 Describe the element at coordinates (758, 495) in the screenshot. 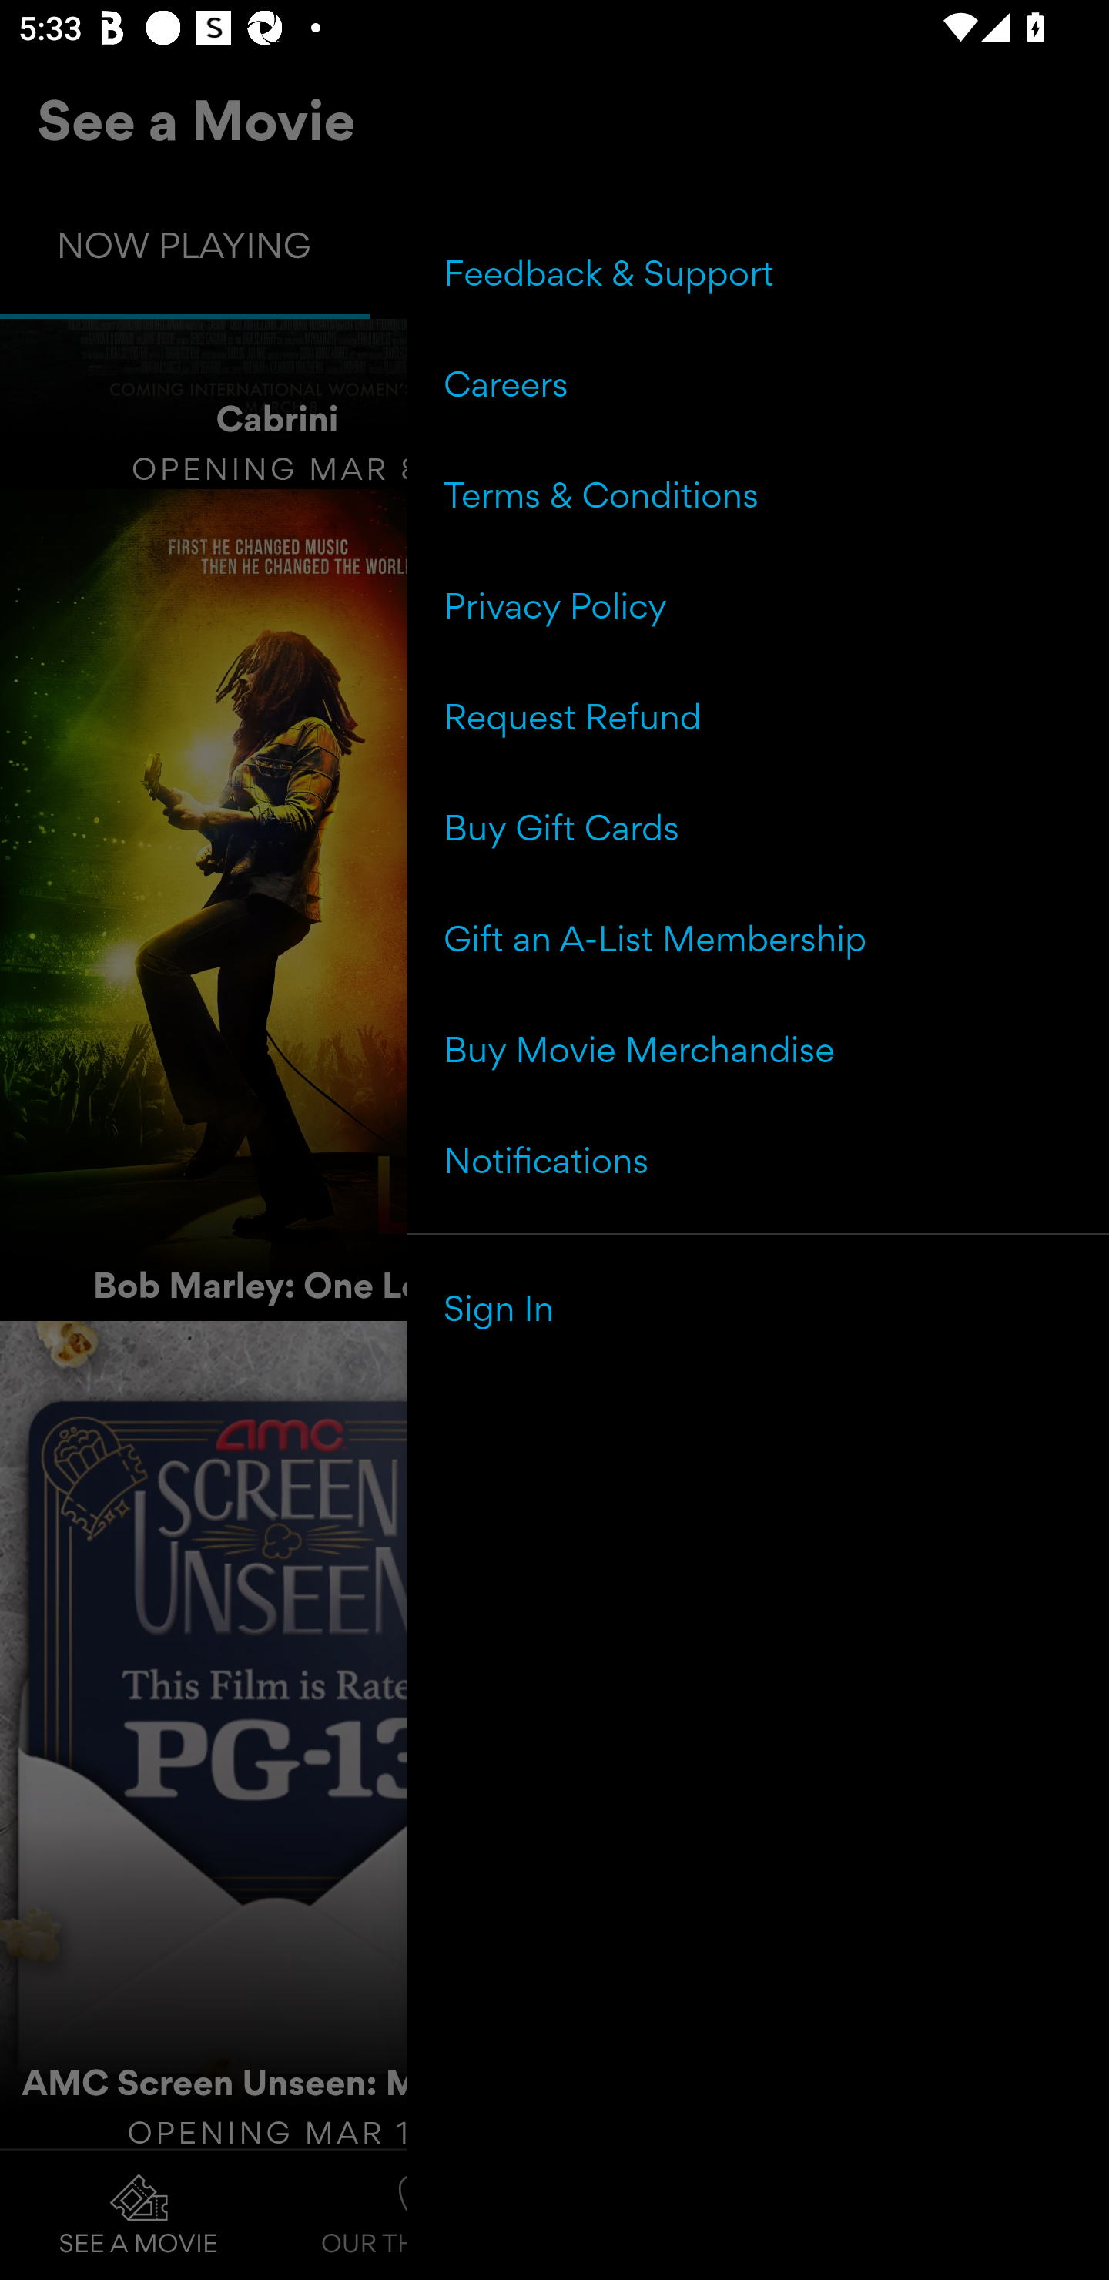

I see `Terms & Conditions` at that location.